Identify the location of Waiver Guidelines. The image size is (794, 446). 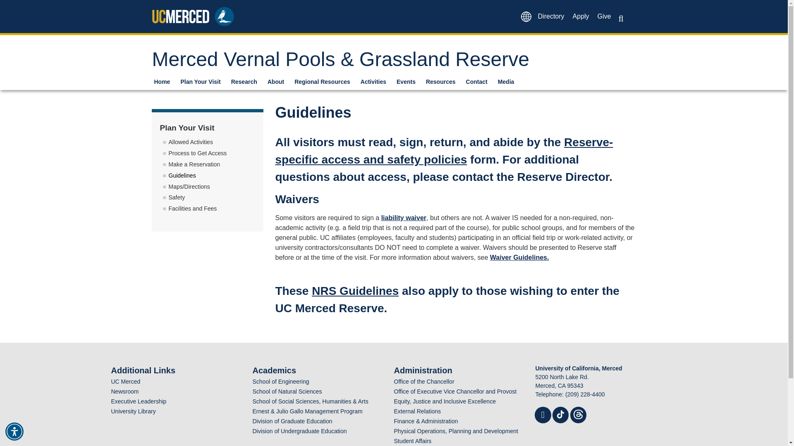
(519, 257).